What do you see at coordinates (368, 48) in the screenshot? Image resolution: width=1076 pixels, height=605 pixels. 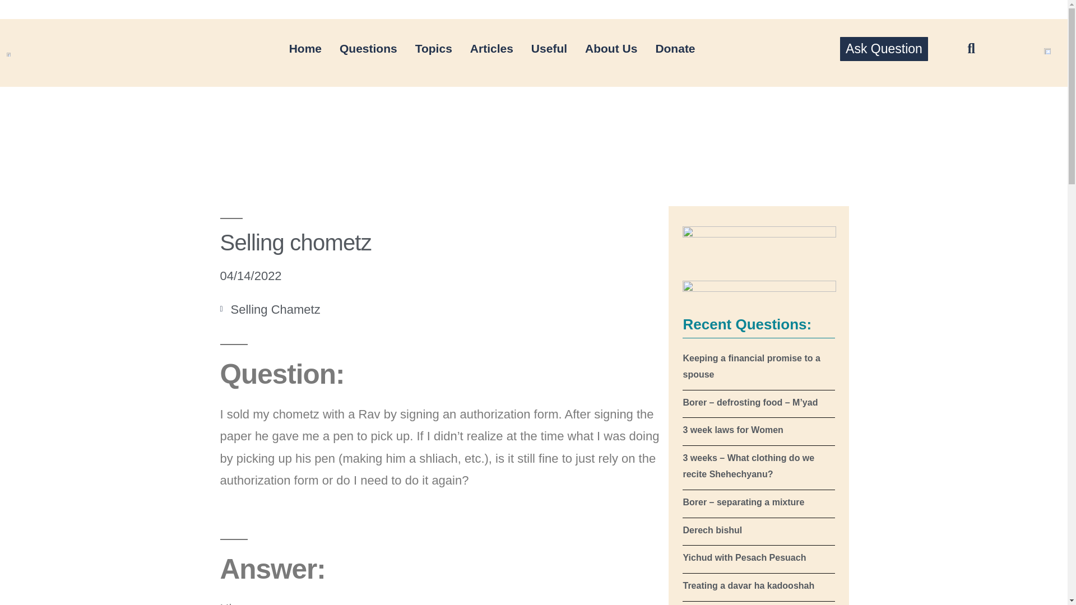 I see `Questions` at bounding box center [368, 48].